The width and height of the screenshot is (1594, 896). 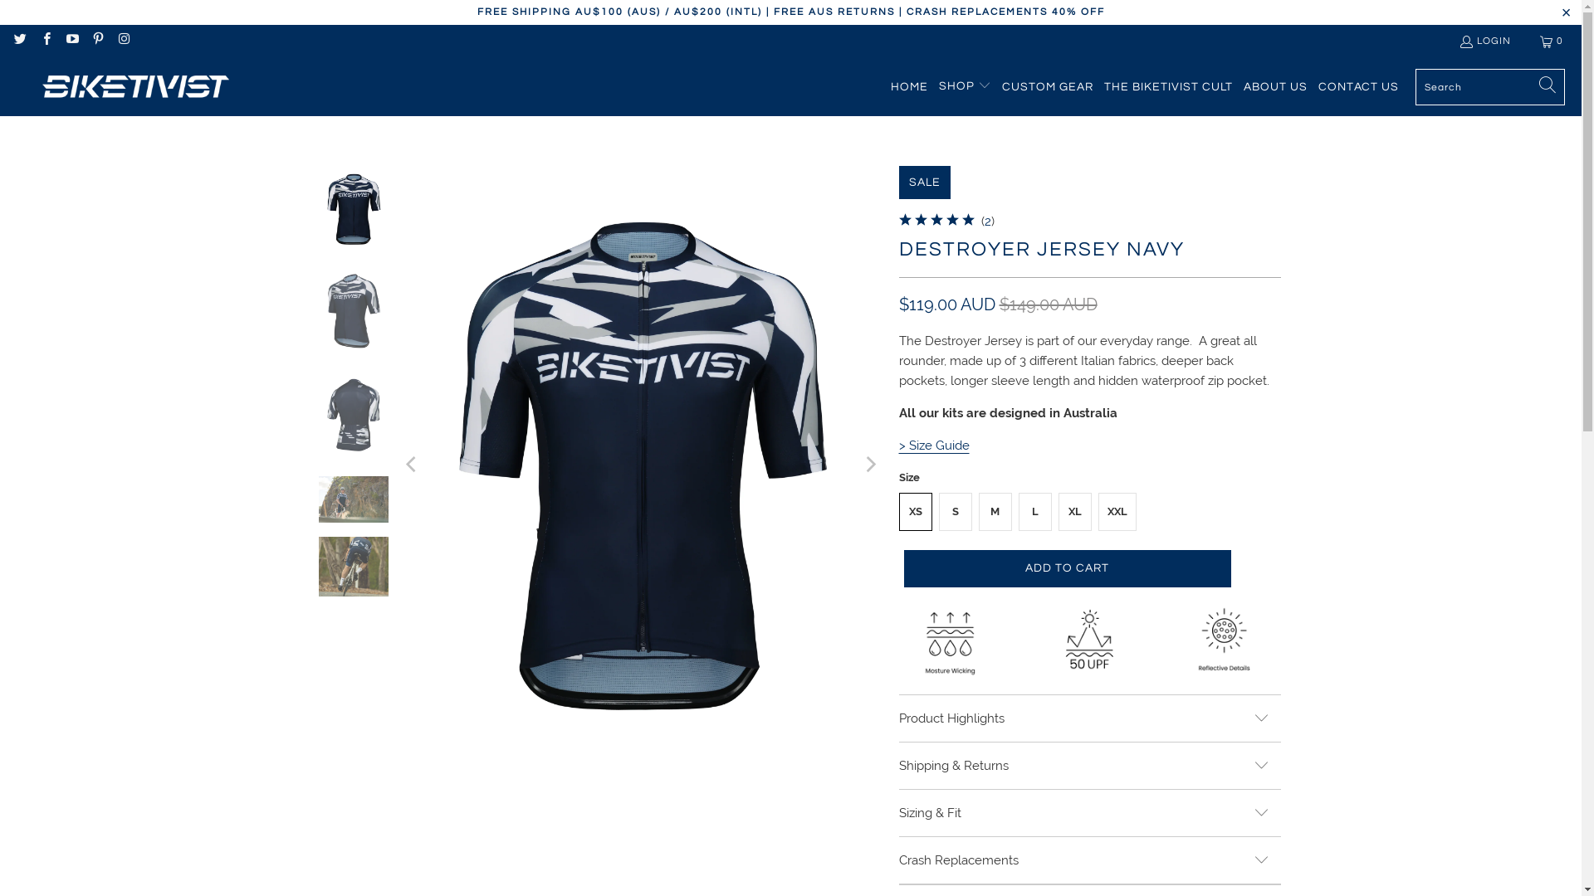 I want to click on LOGIN, so click(x=1484, y=41).